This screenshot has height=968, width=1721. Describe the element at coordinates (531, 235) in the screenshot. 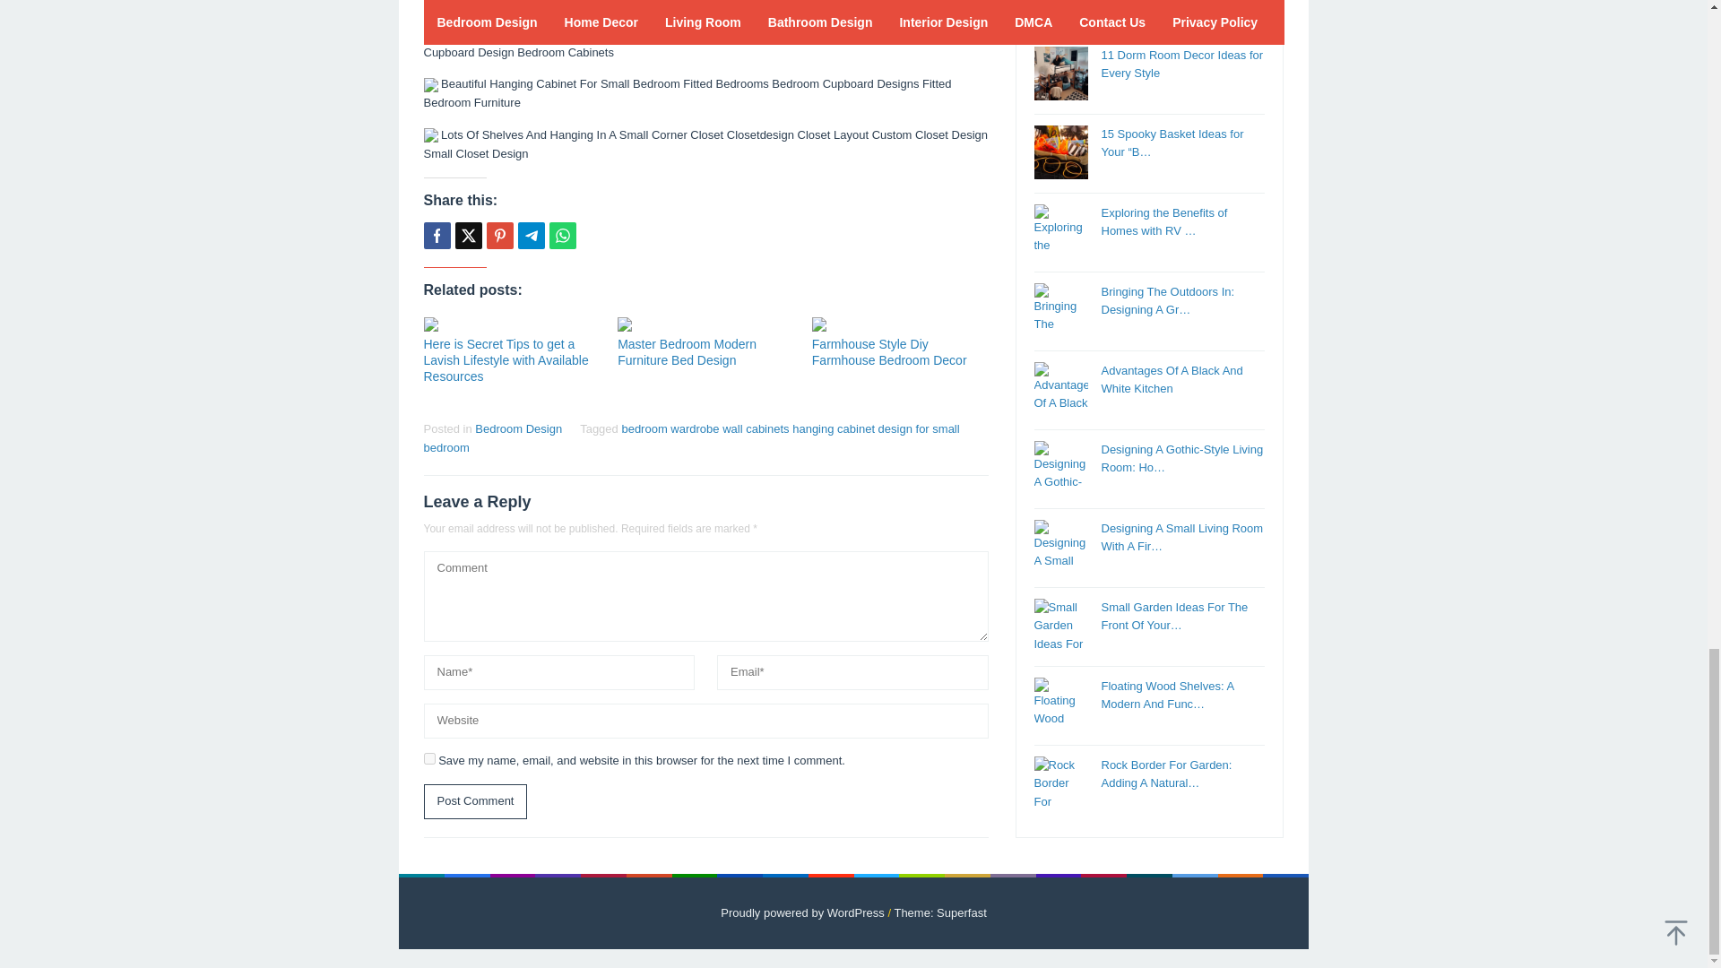

I see `Telegram Share` at that location.